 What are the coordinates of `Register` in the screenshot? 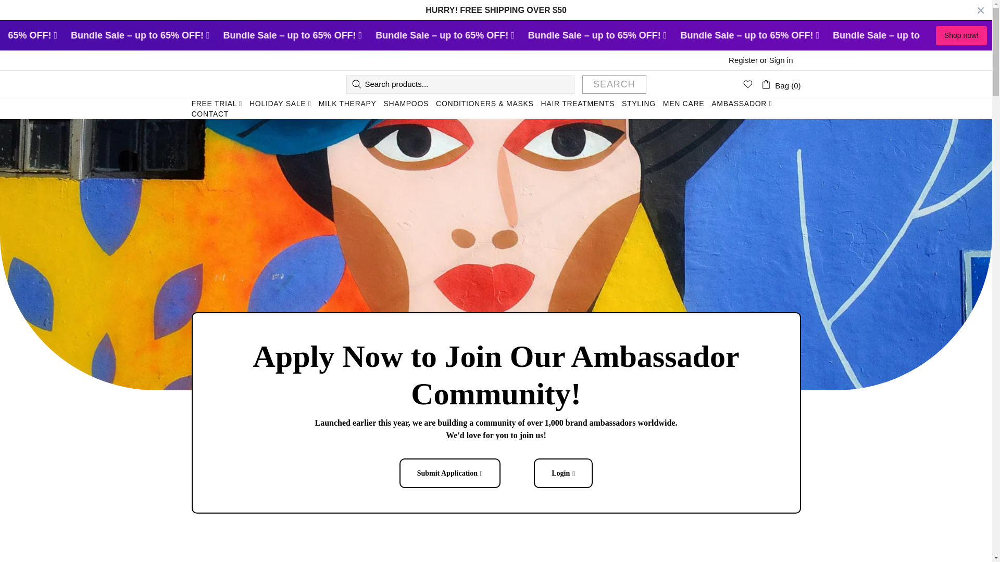 It's located at (743, 60).